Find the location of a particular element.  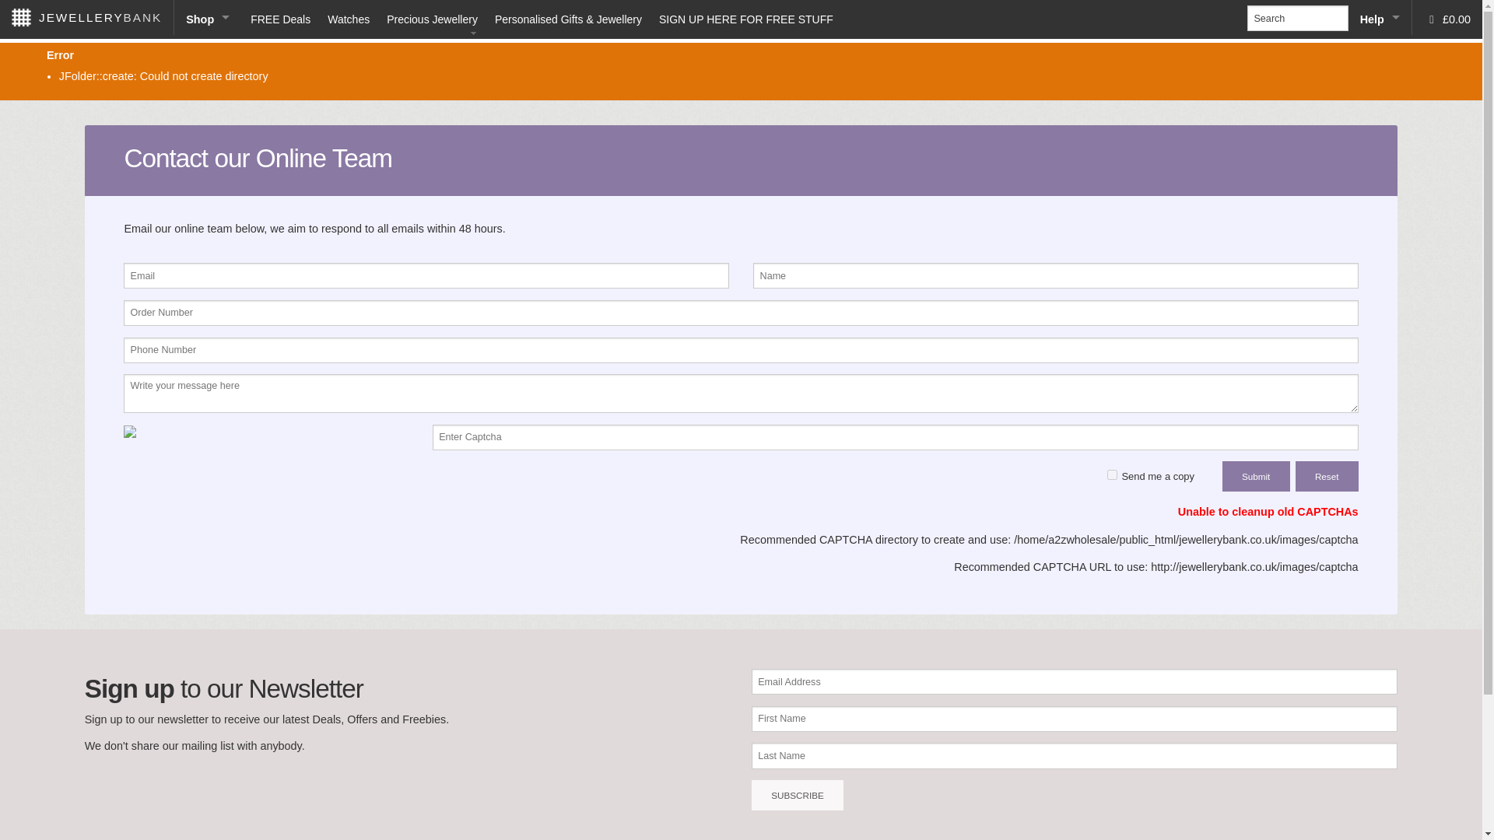

Help is located at coordinates (1380, 19).